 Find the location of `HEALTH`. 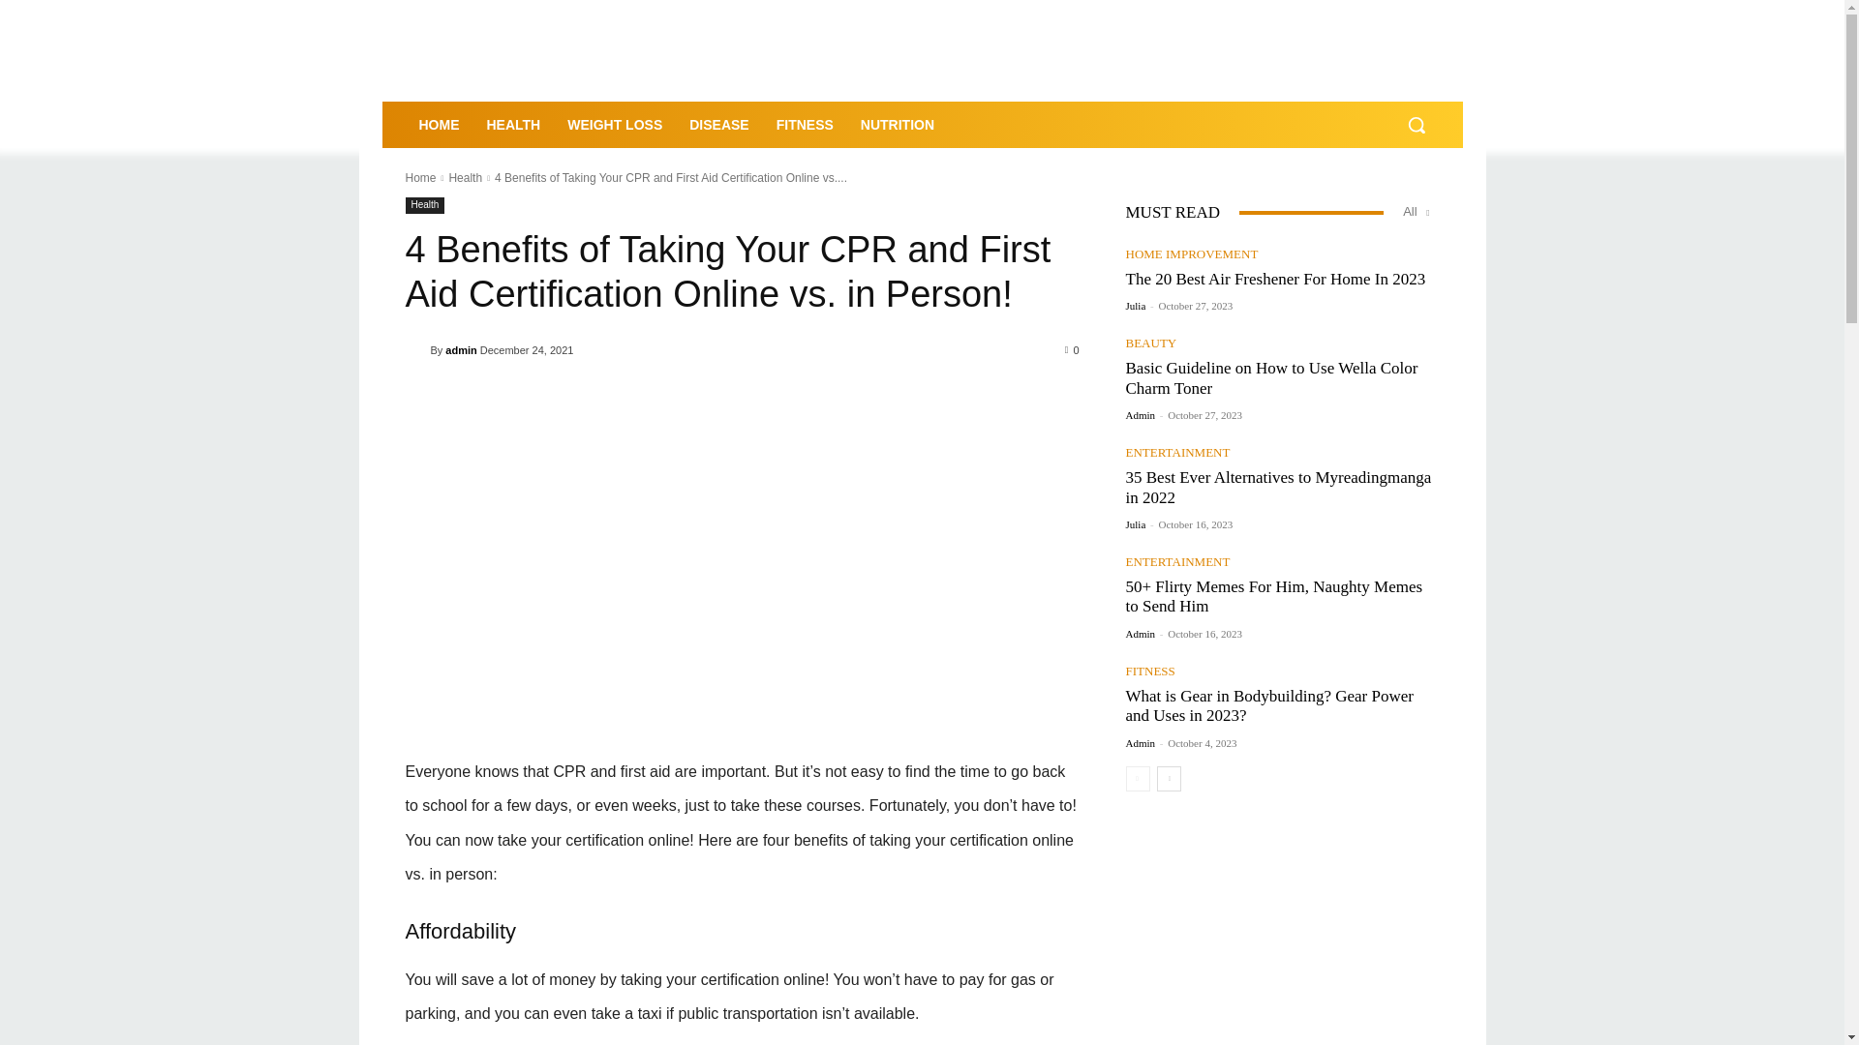

HEALTH is located at coordinates (513, 124).